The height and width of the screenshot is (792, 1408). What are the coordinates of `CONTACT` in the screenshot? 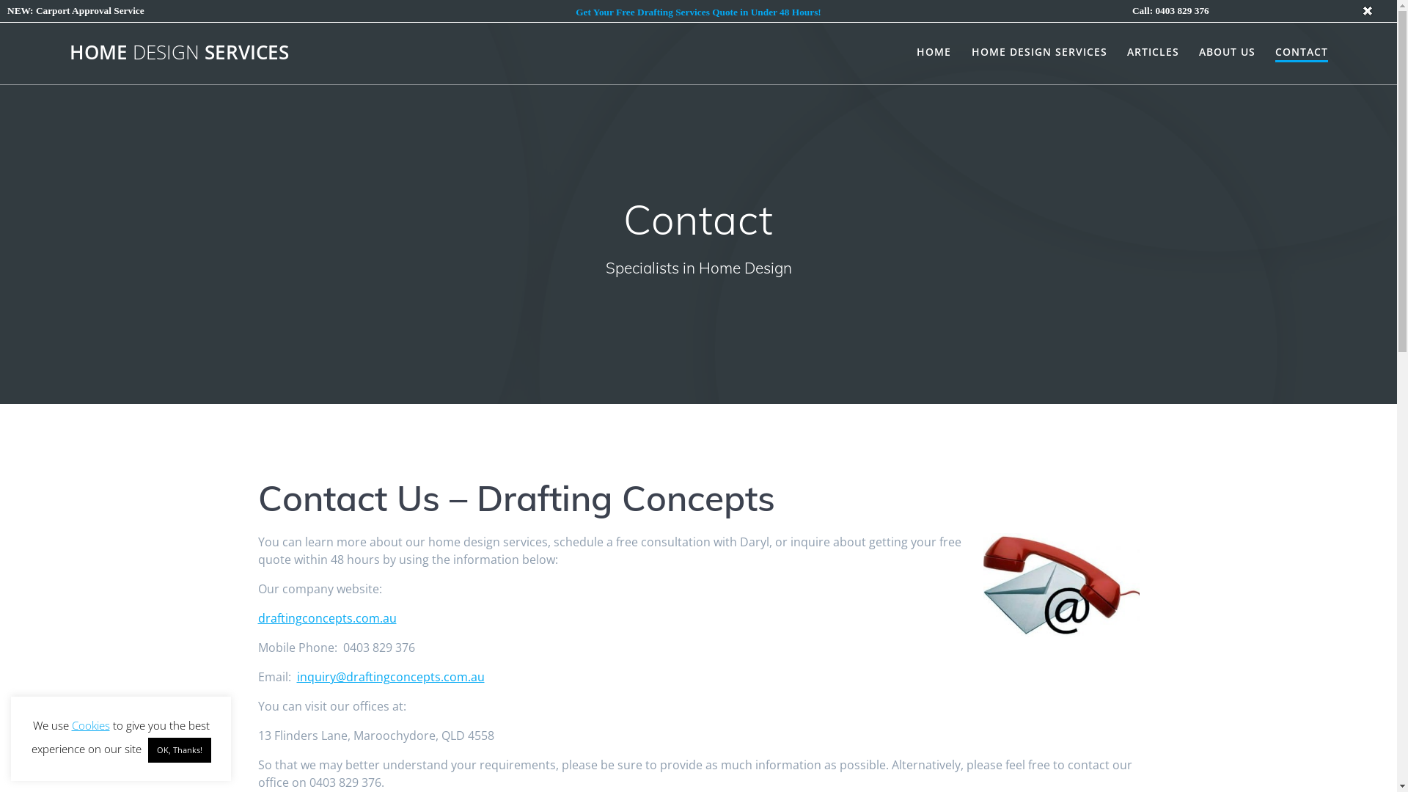 It's located at (1302, 53).